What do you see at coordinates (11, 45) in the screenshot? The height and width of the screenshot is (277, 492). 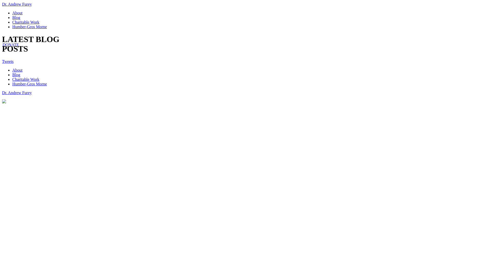 I see `DONATE` at bounding box center [11, 45].